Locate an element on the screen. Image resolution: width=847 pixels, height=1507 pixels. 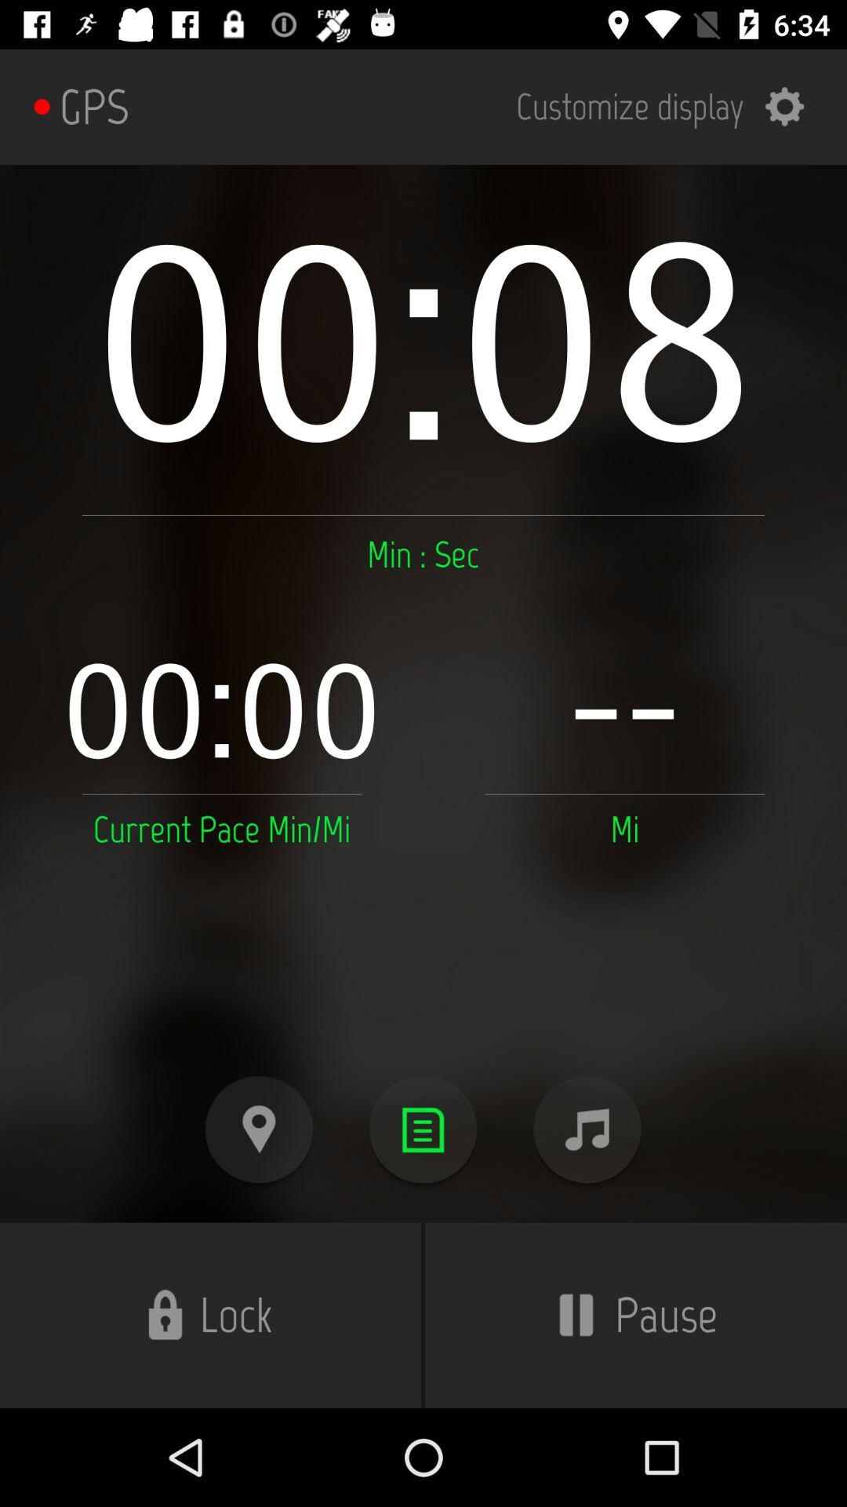
click on the text customize display text is located at coordinates (671, 107).